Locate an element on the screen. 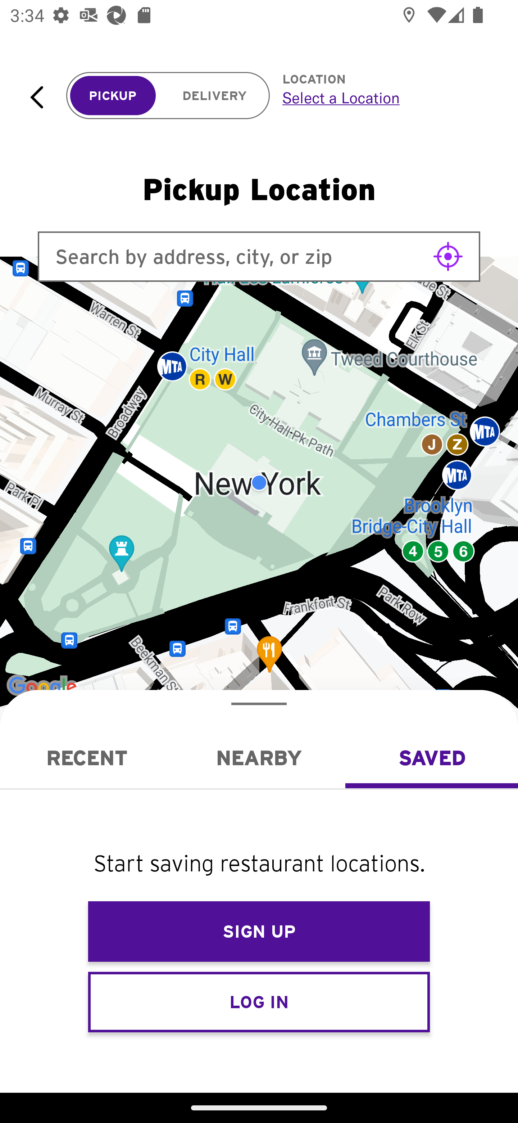 The width and height of the screenshot is (518, 1123). PICKUP is located at coordinates (113, 96).